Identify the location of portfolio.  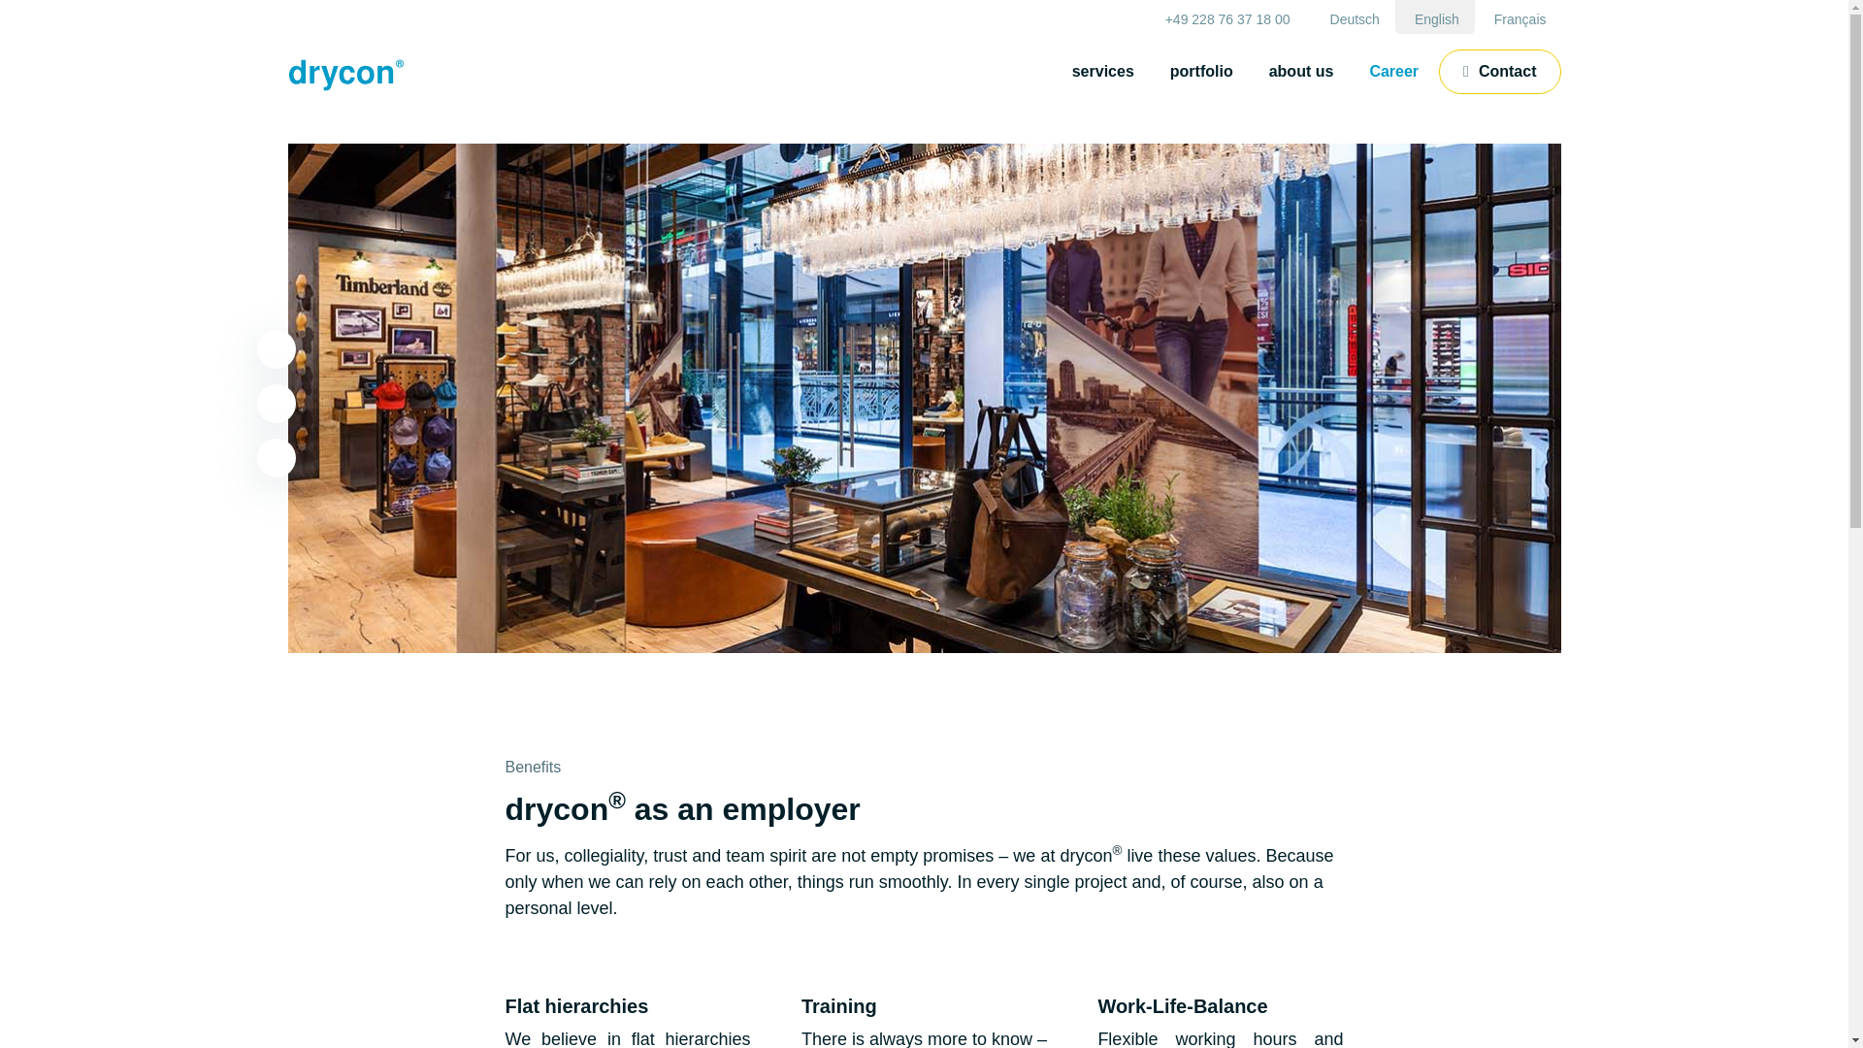
(1201, 72).